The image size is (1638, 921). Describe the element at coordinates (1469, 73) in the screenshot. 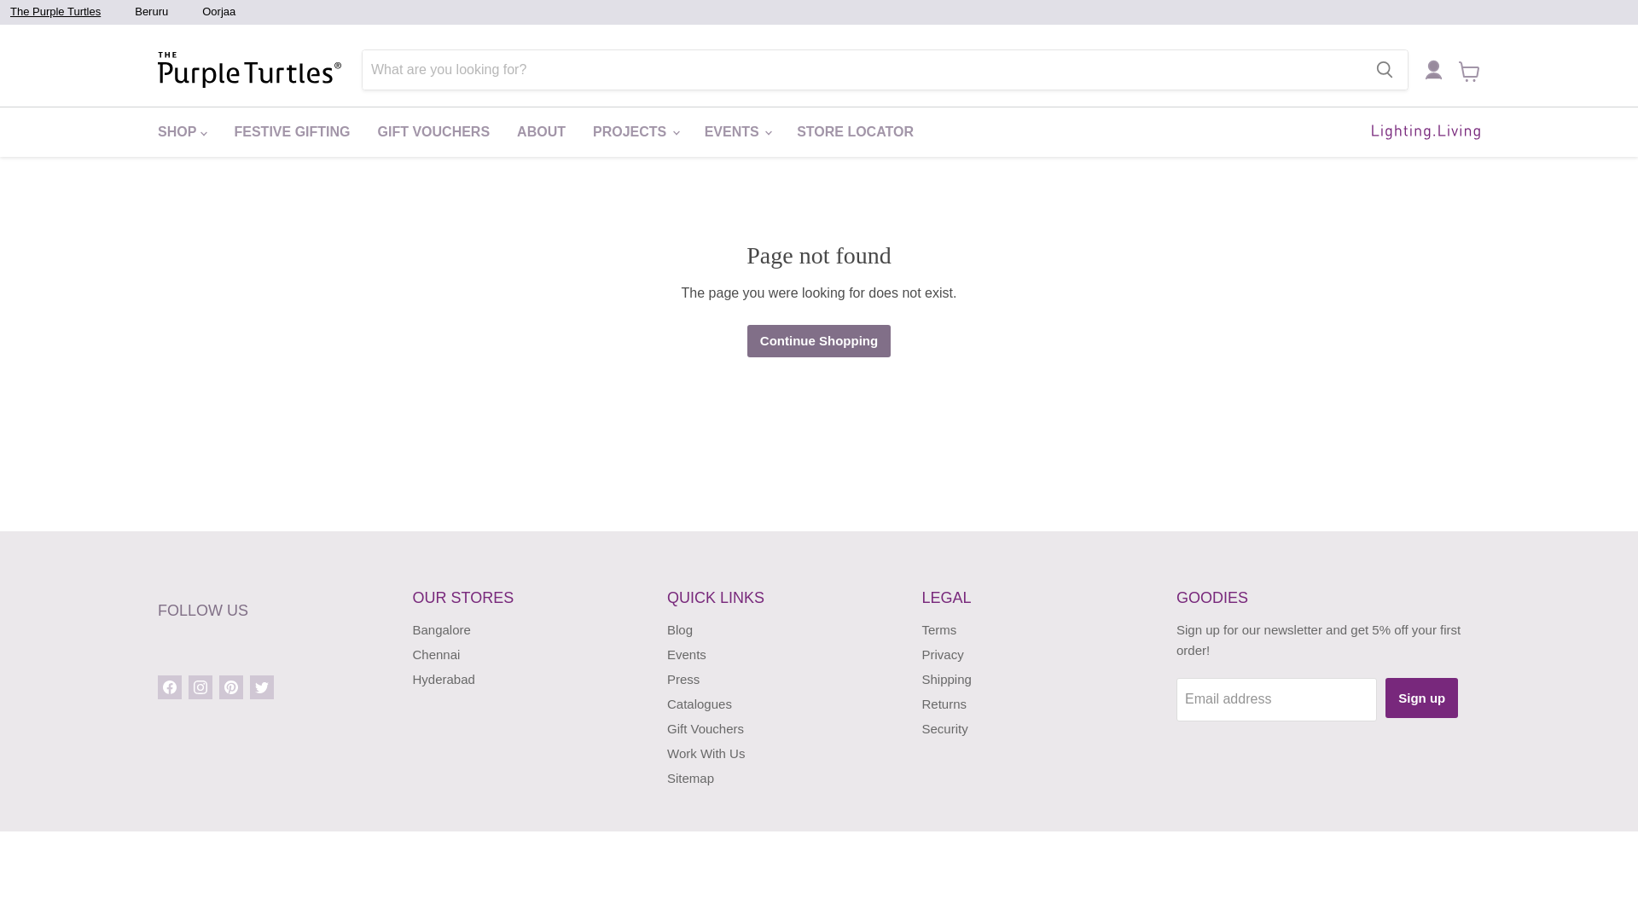

I see `View cart` at that location.